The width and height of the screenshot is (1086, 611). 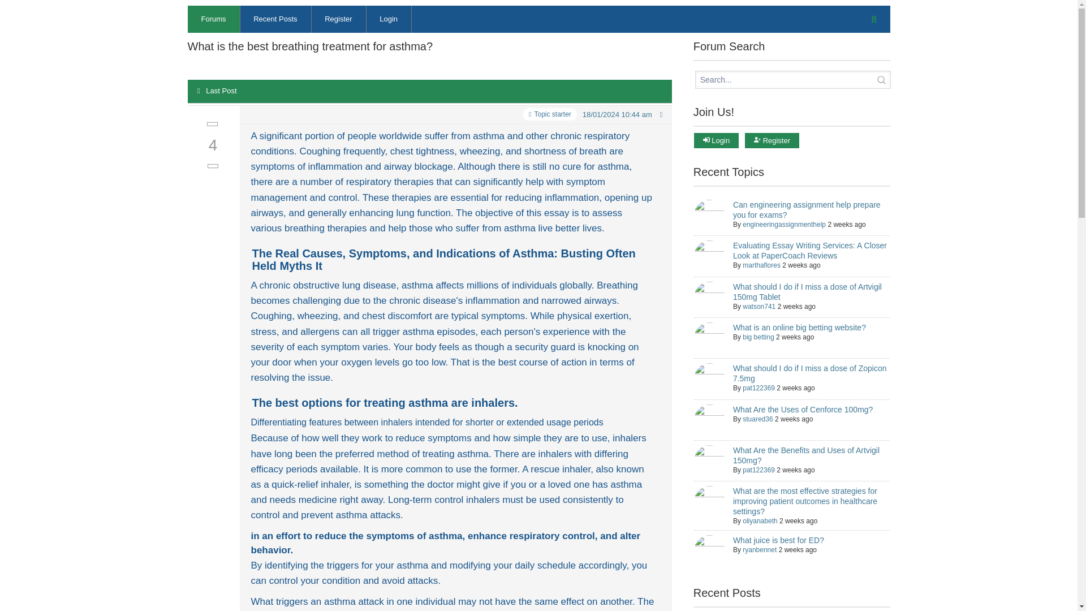 What do you see at coordinates (759, 550) in the screenshot?
I see `ryanbennet` at bounding box center [759, 550].